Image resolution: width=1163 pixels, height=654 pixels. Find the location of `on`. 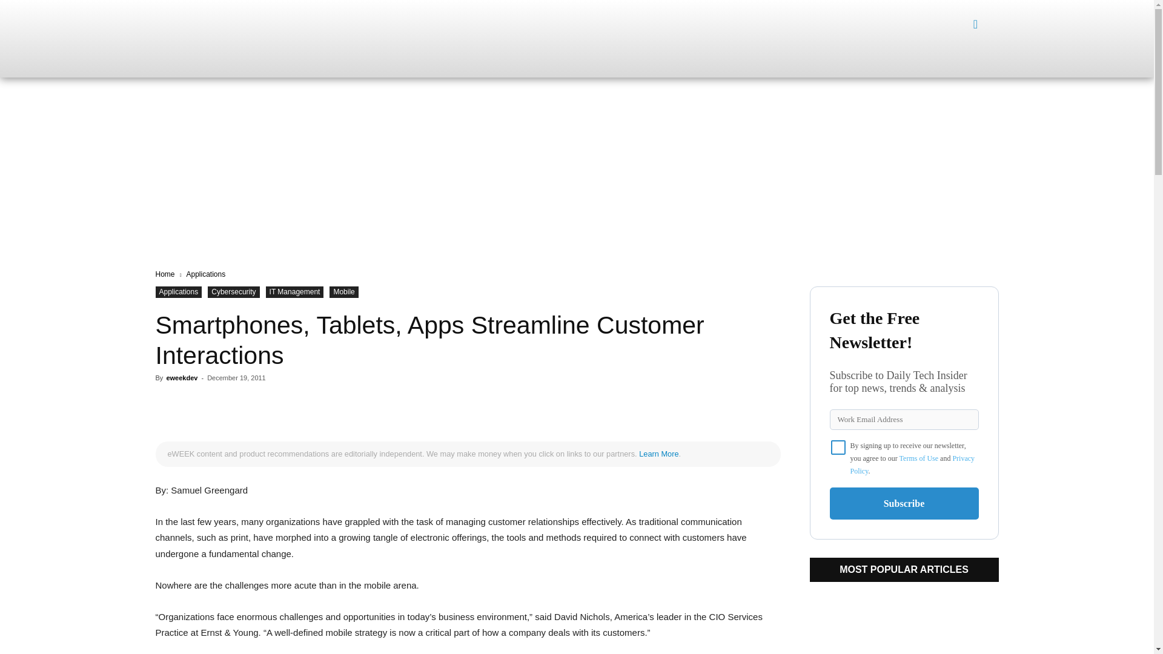

on is located at coordinates (838, 447).